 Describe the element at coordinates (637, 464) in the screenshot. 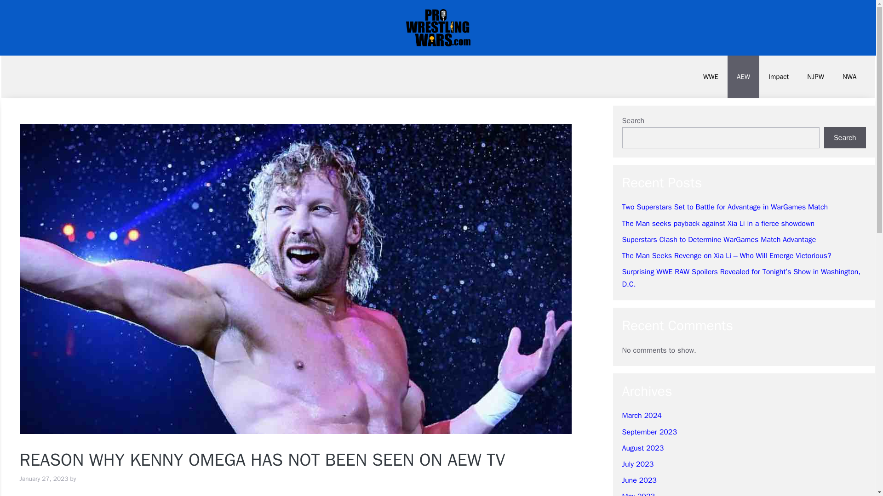

I see `July 2023` at that location.